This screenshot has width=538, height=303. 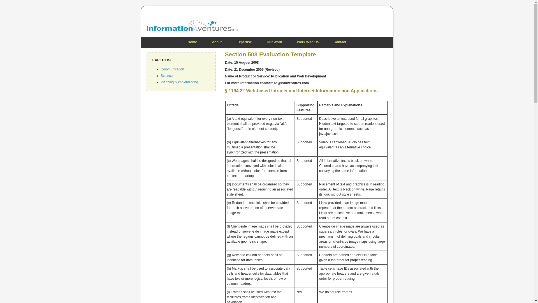 What do you see at coordinates (163, 60) in the screenshot?
I see `EXPERTISE` at bounding box center [163, 60].